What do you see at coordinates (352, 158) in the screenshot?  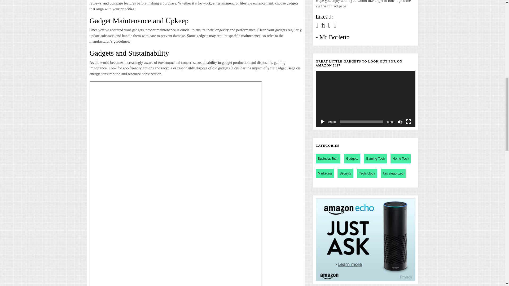 I see `Gadgets` at bounding box center [352, 158].